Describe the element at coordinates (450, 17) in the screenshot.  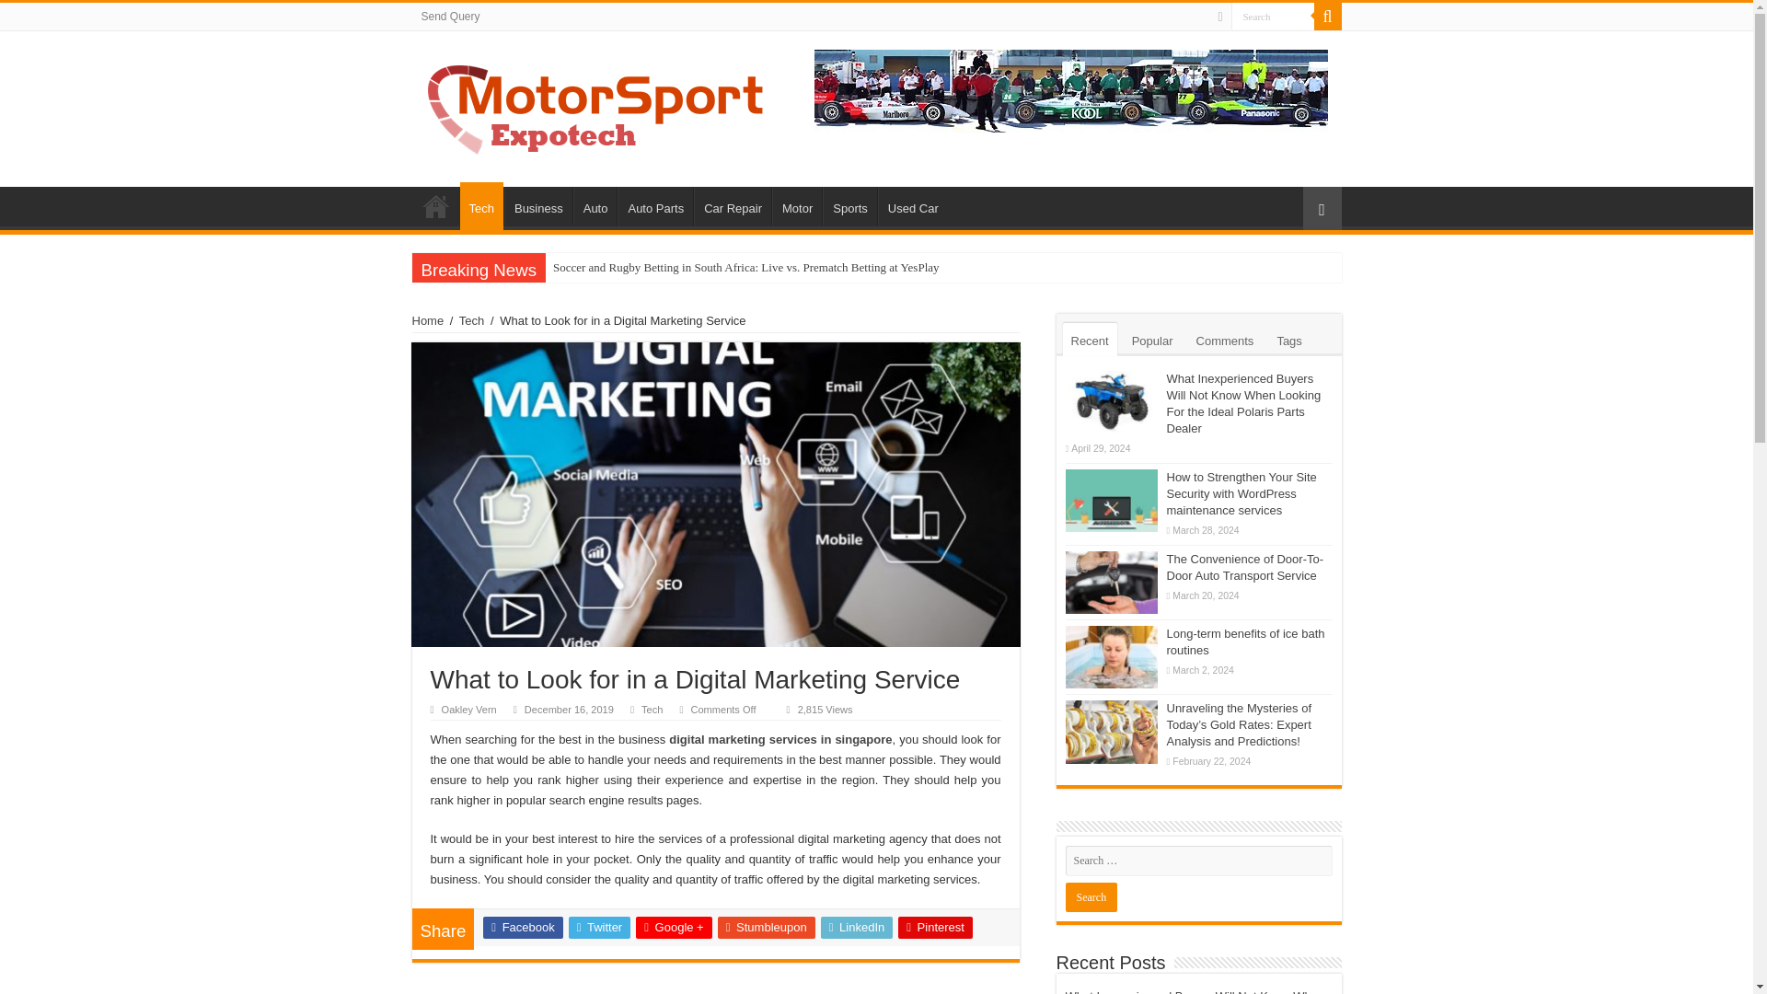
I see `Send Query` at that location.